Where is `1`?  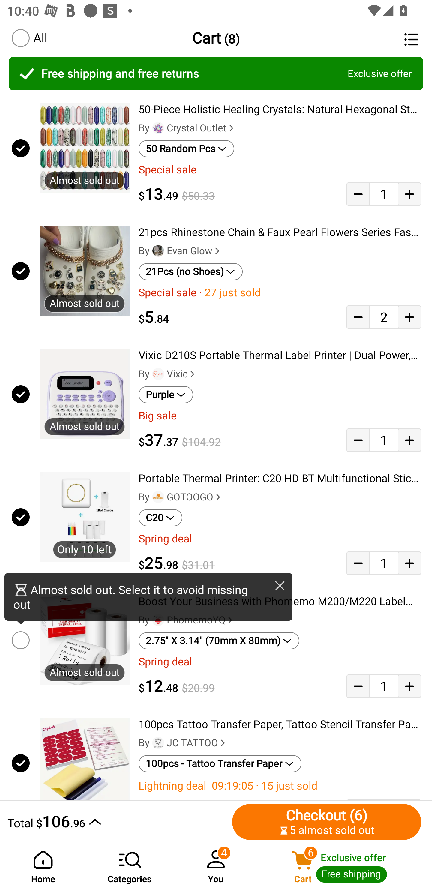
1 is located at coordinates (384, 440).